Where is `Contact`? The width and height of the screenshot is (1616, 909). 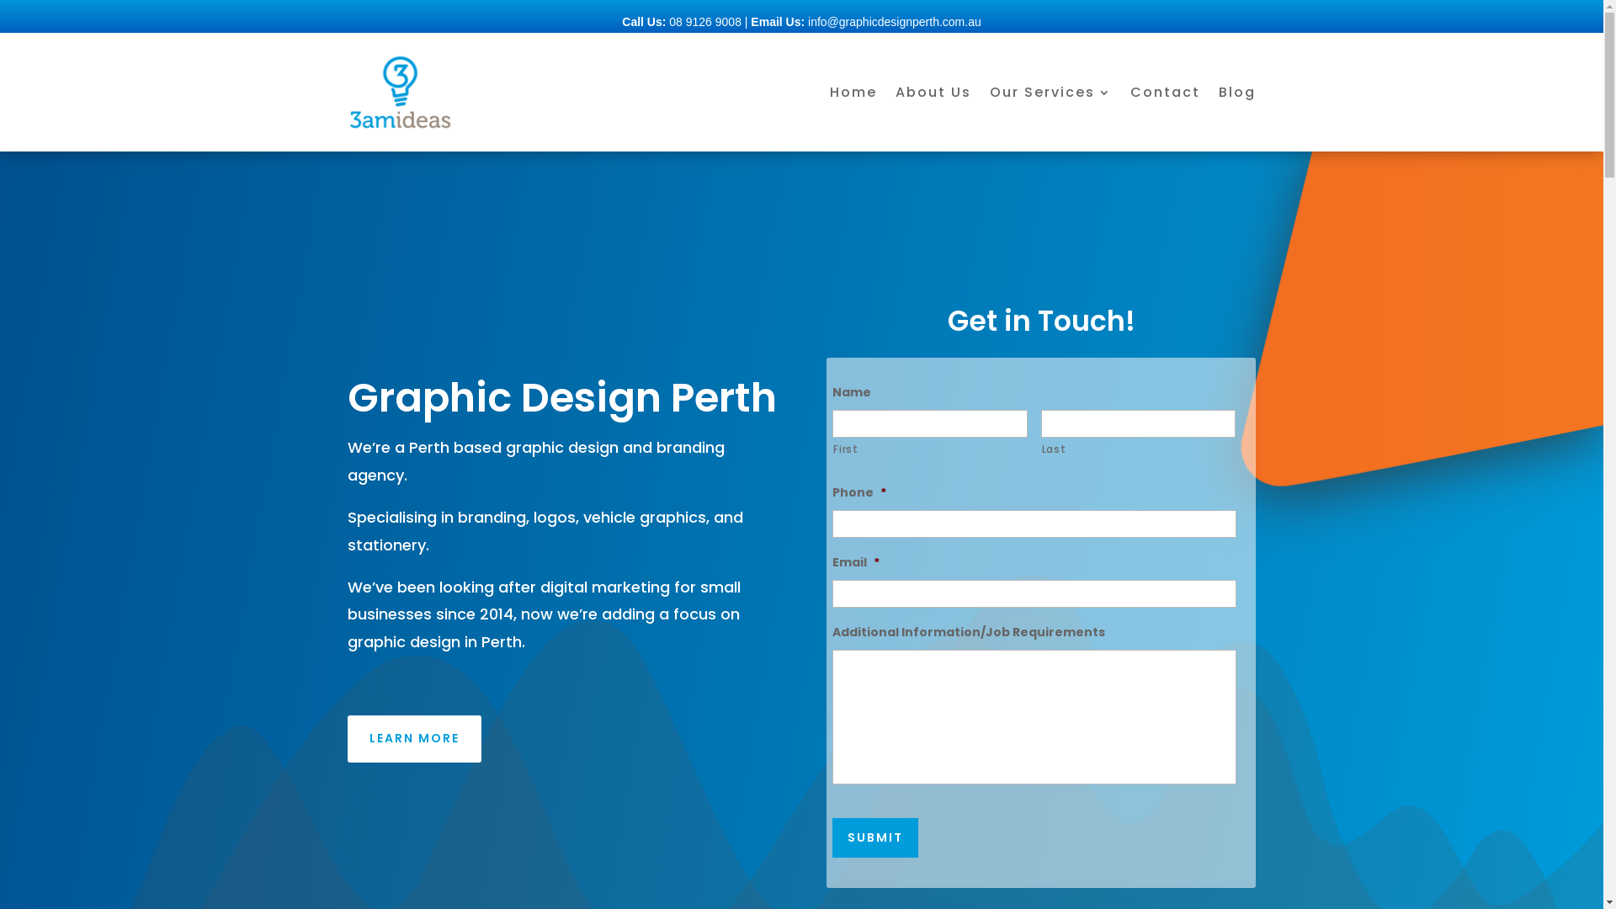 Contact is located at coordinates (1165, 95).